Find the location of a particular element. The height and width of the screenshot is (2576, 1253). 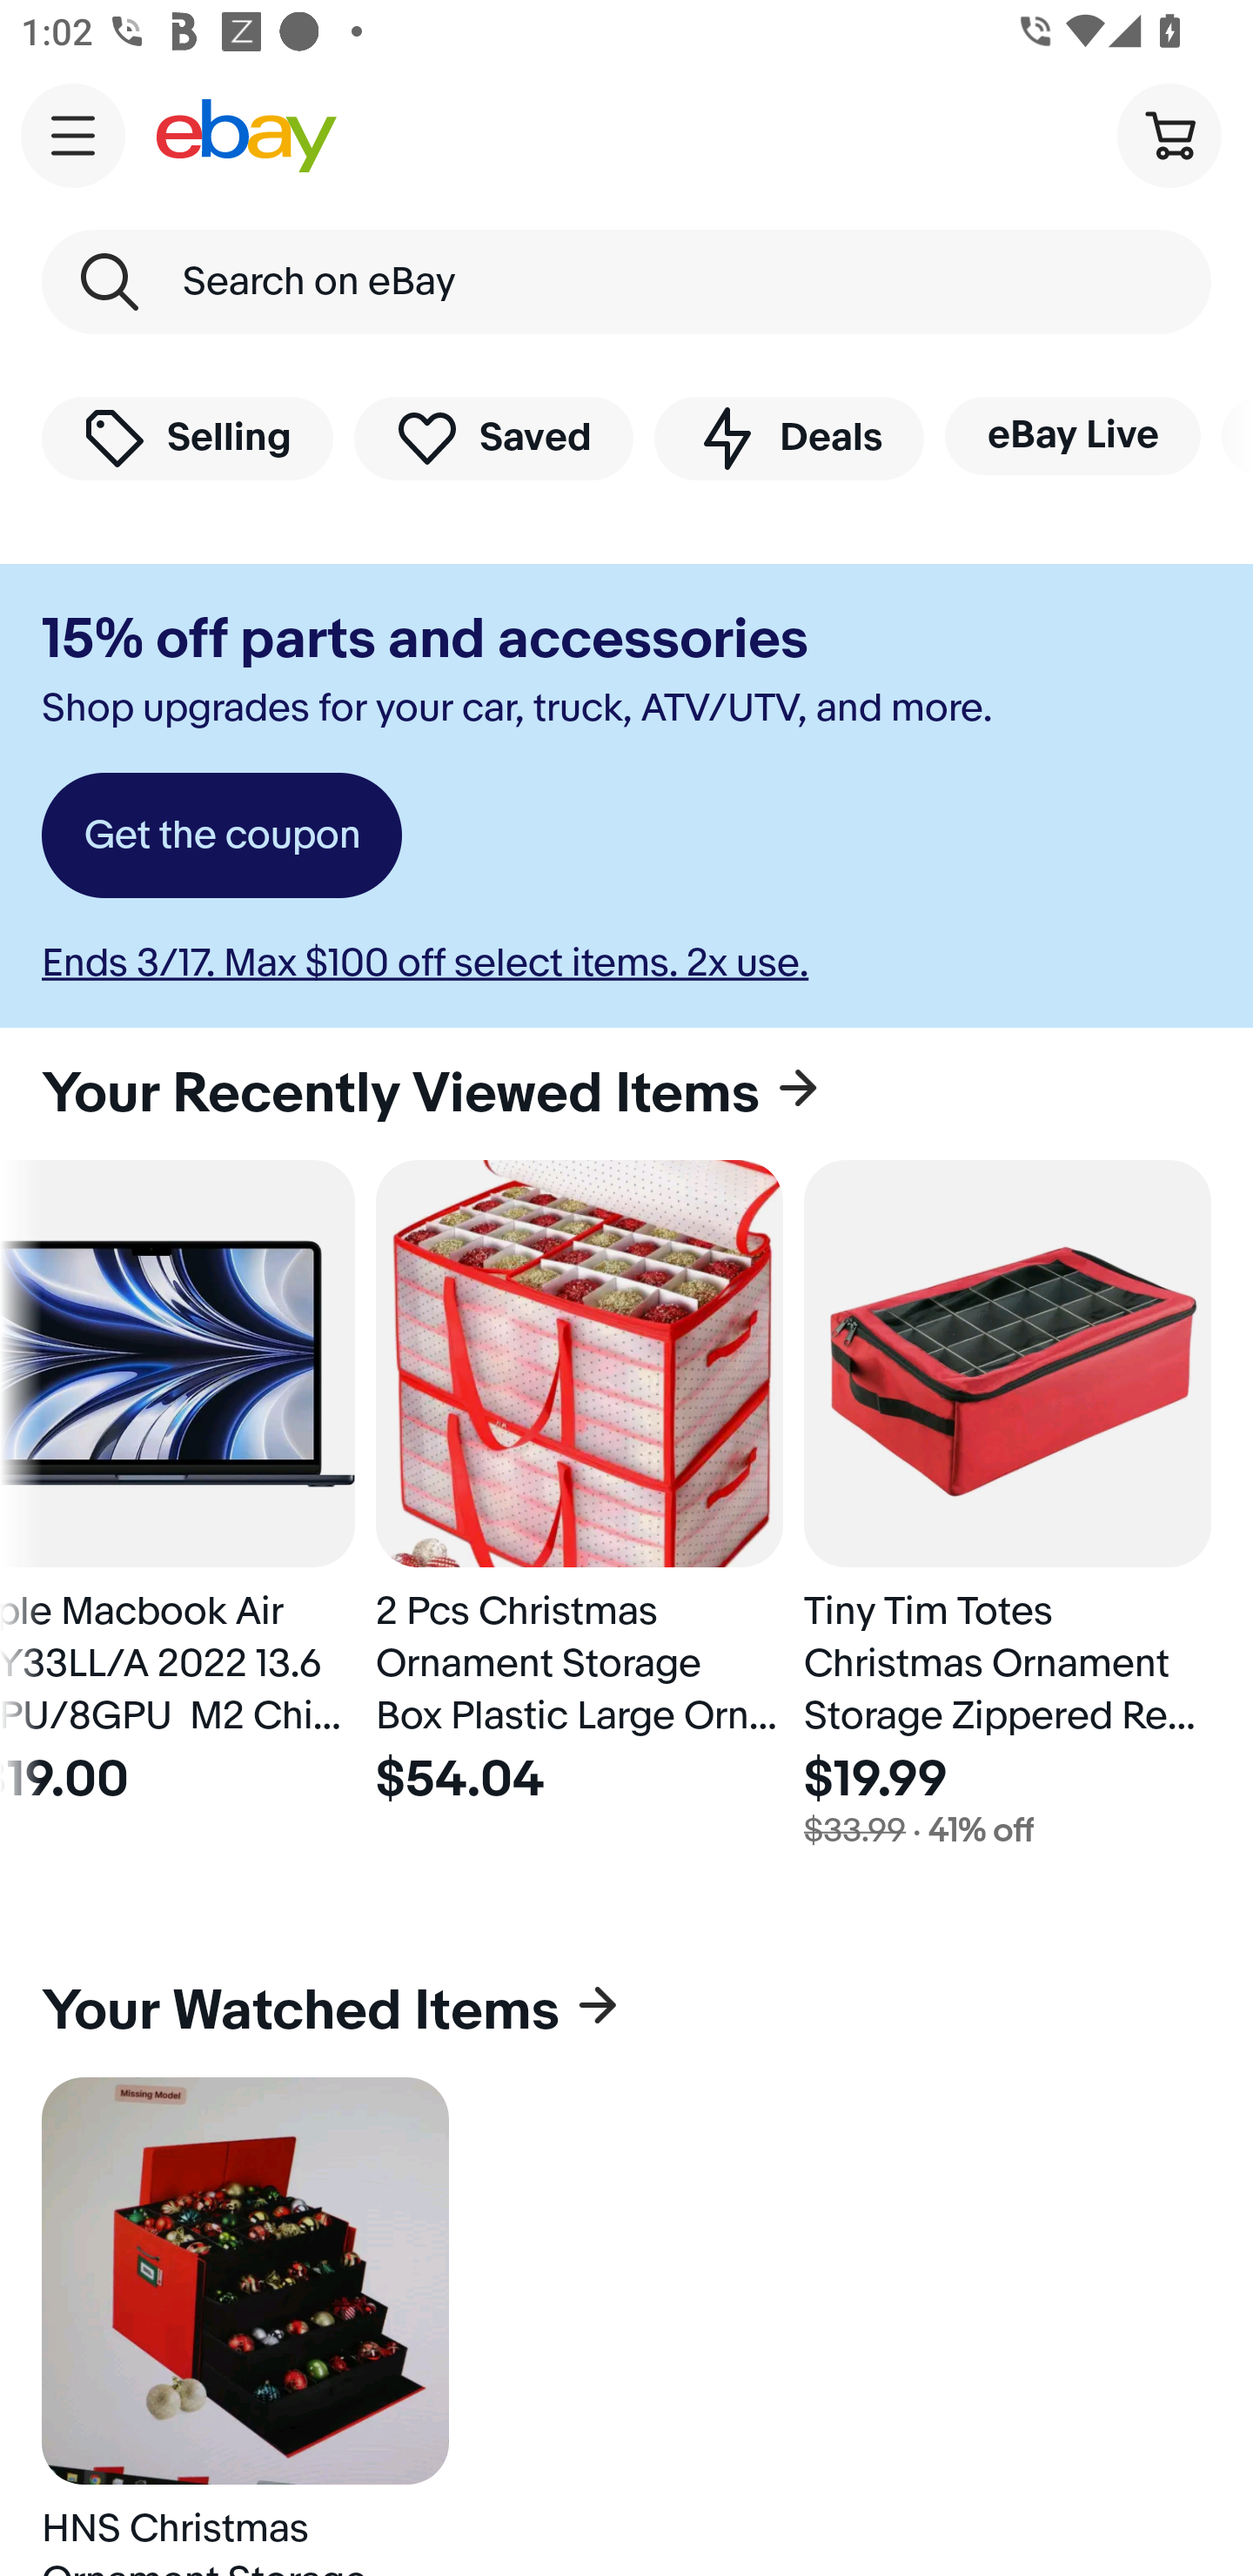

Your Recently Viewed Items   is located at coordinates (626, 1093).